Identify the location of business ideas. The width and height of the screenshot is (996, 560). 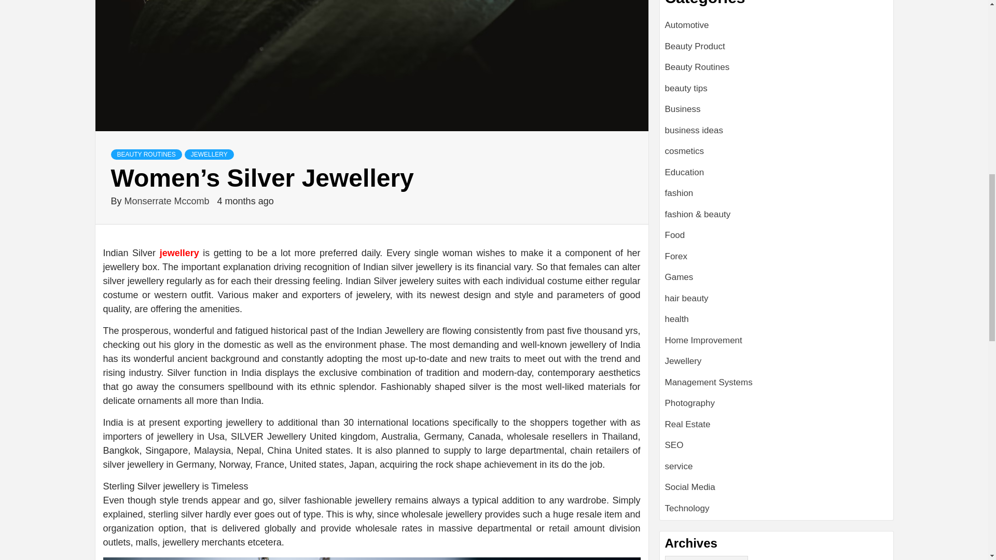
(694, 130).